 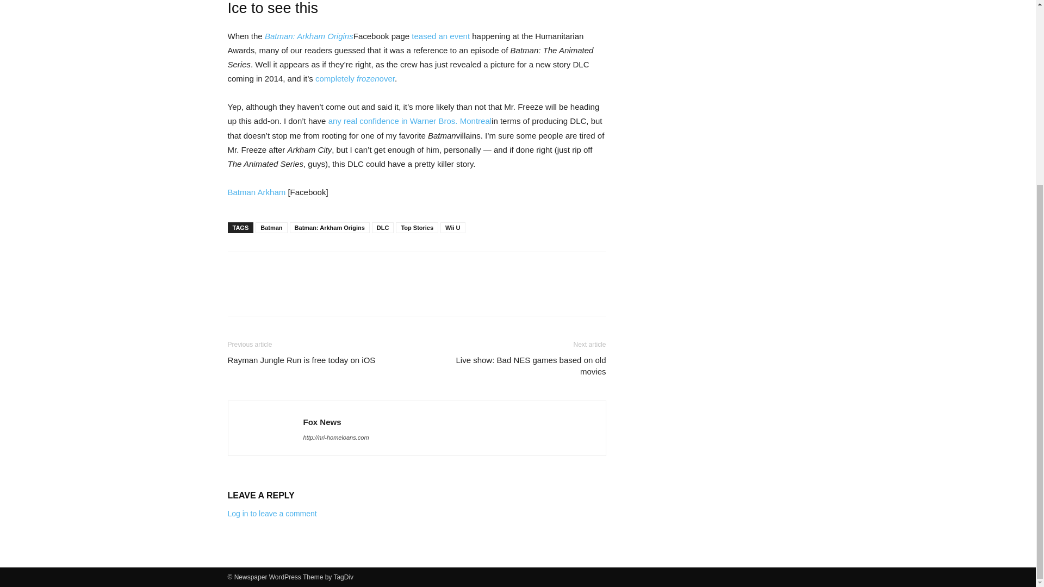 I want to click on Batman: Arkham Origins, so click(x=309, y=36).